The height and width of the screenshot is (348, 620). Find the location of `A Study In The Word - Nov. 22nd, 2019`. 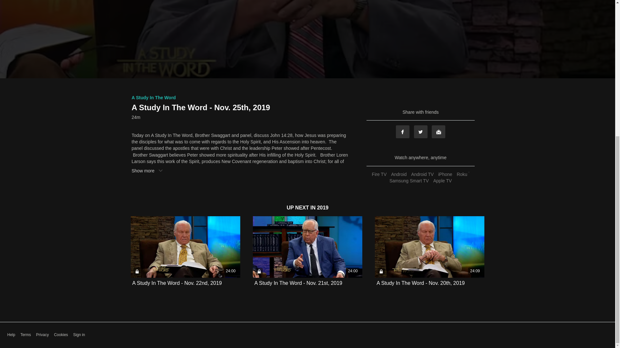

A Study In The Word - Nov. 22nd, 2019 is located at coordinates (177, 283).